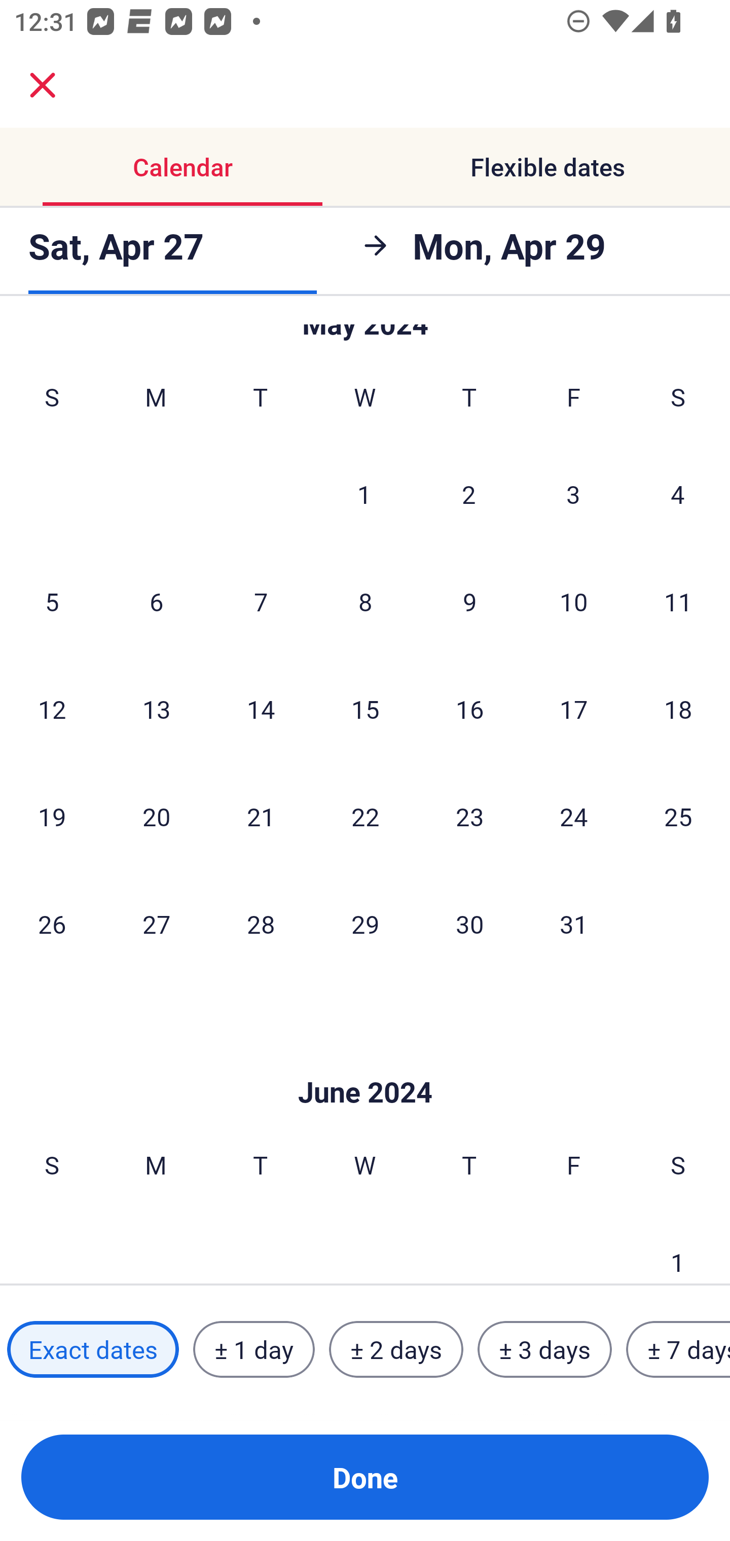 The width and height of the screenshot is (730, 1541). Describe the element at coordinates (469, 494) in the screenshot. I see `2 Thursday, May 2, 2024` at that location.